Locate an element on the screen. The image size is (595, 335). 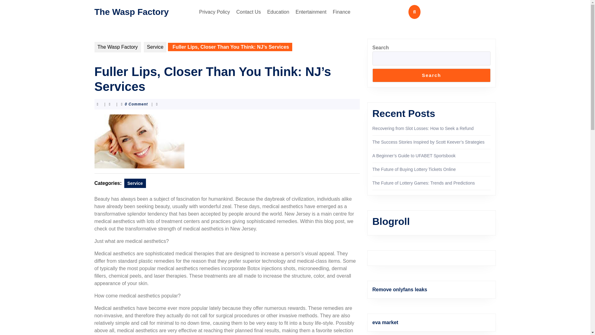
Contact Us is located at coordinates (249, 12).